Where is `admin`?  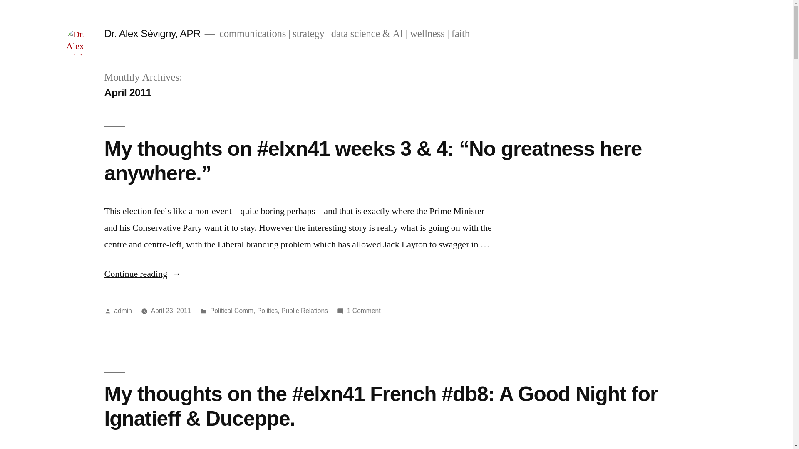 admin is located at coordinates (123, 311).